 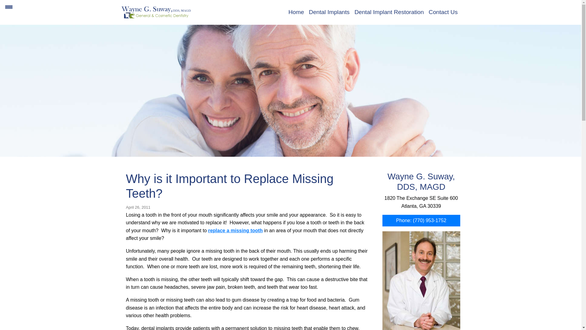 What do you see at coordinates (296, 12) in the screenshot?
I see `Home` at bounding box center [296, 12].